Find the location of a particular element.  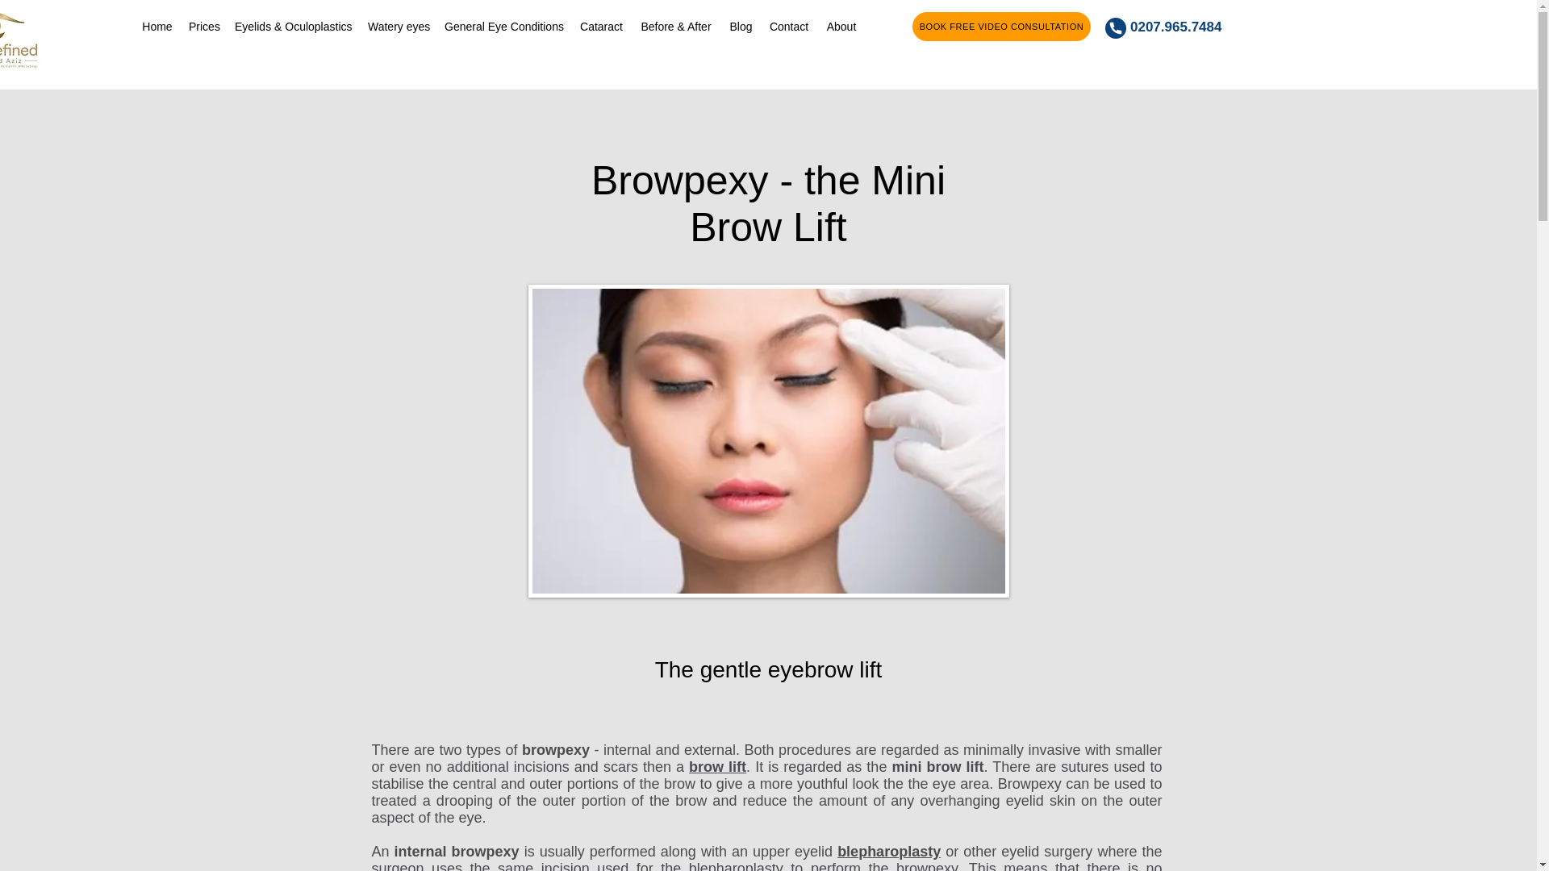

About is located at coordinates (841, 26).